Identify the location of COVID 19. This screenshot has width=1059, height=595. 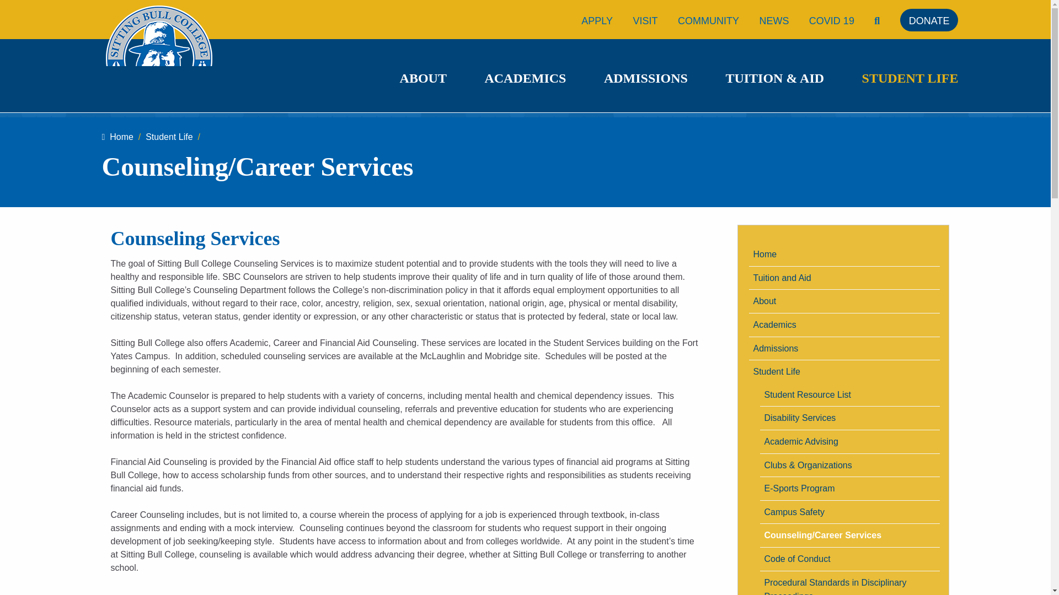
(832, 21).